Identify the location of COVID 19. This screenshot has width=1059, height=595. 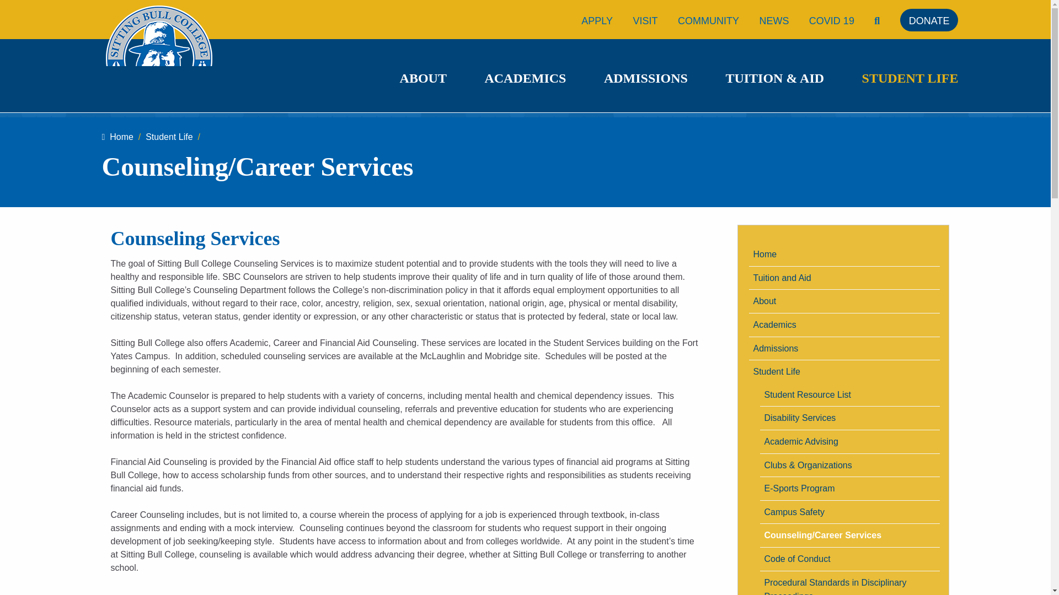
(832, 21).